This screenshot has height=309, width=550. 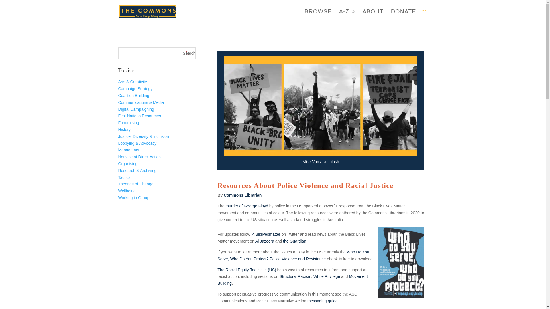 I want to click on A-Z, so click(x=347, y=16).